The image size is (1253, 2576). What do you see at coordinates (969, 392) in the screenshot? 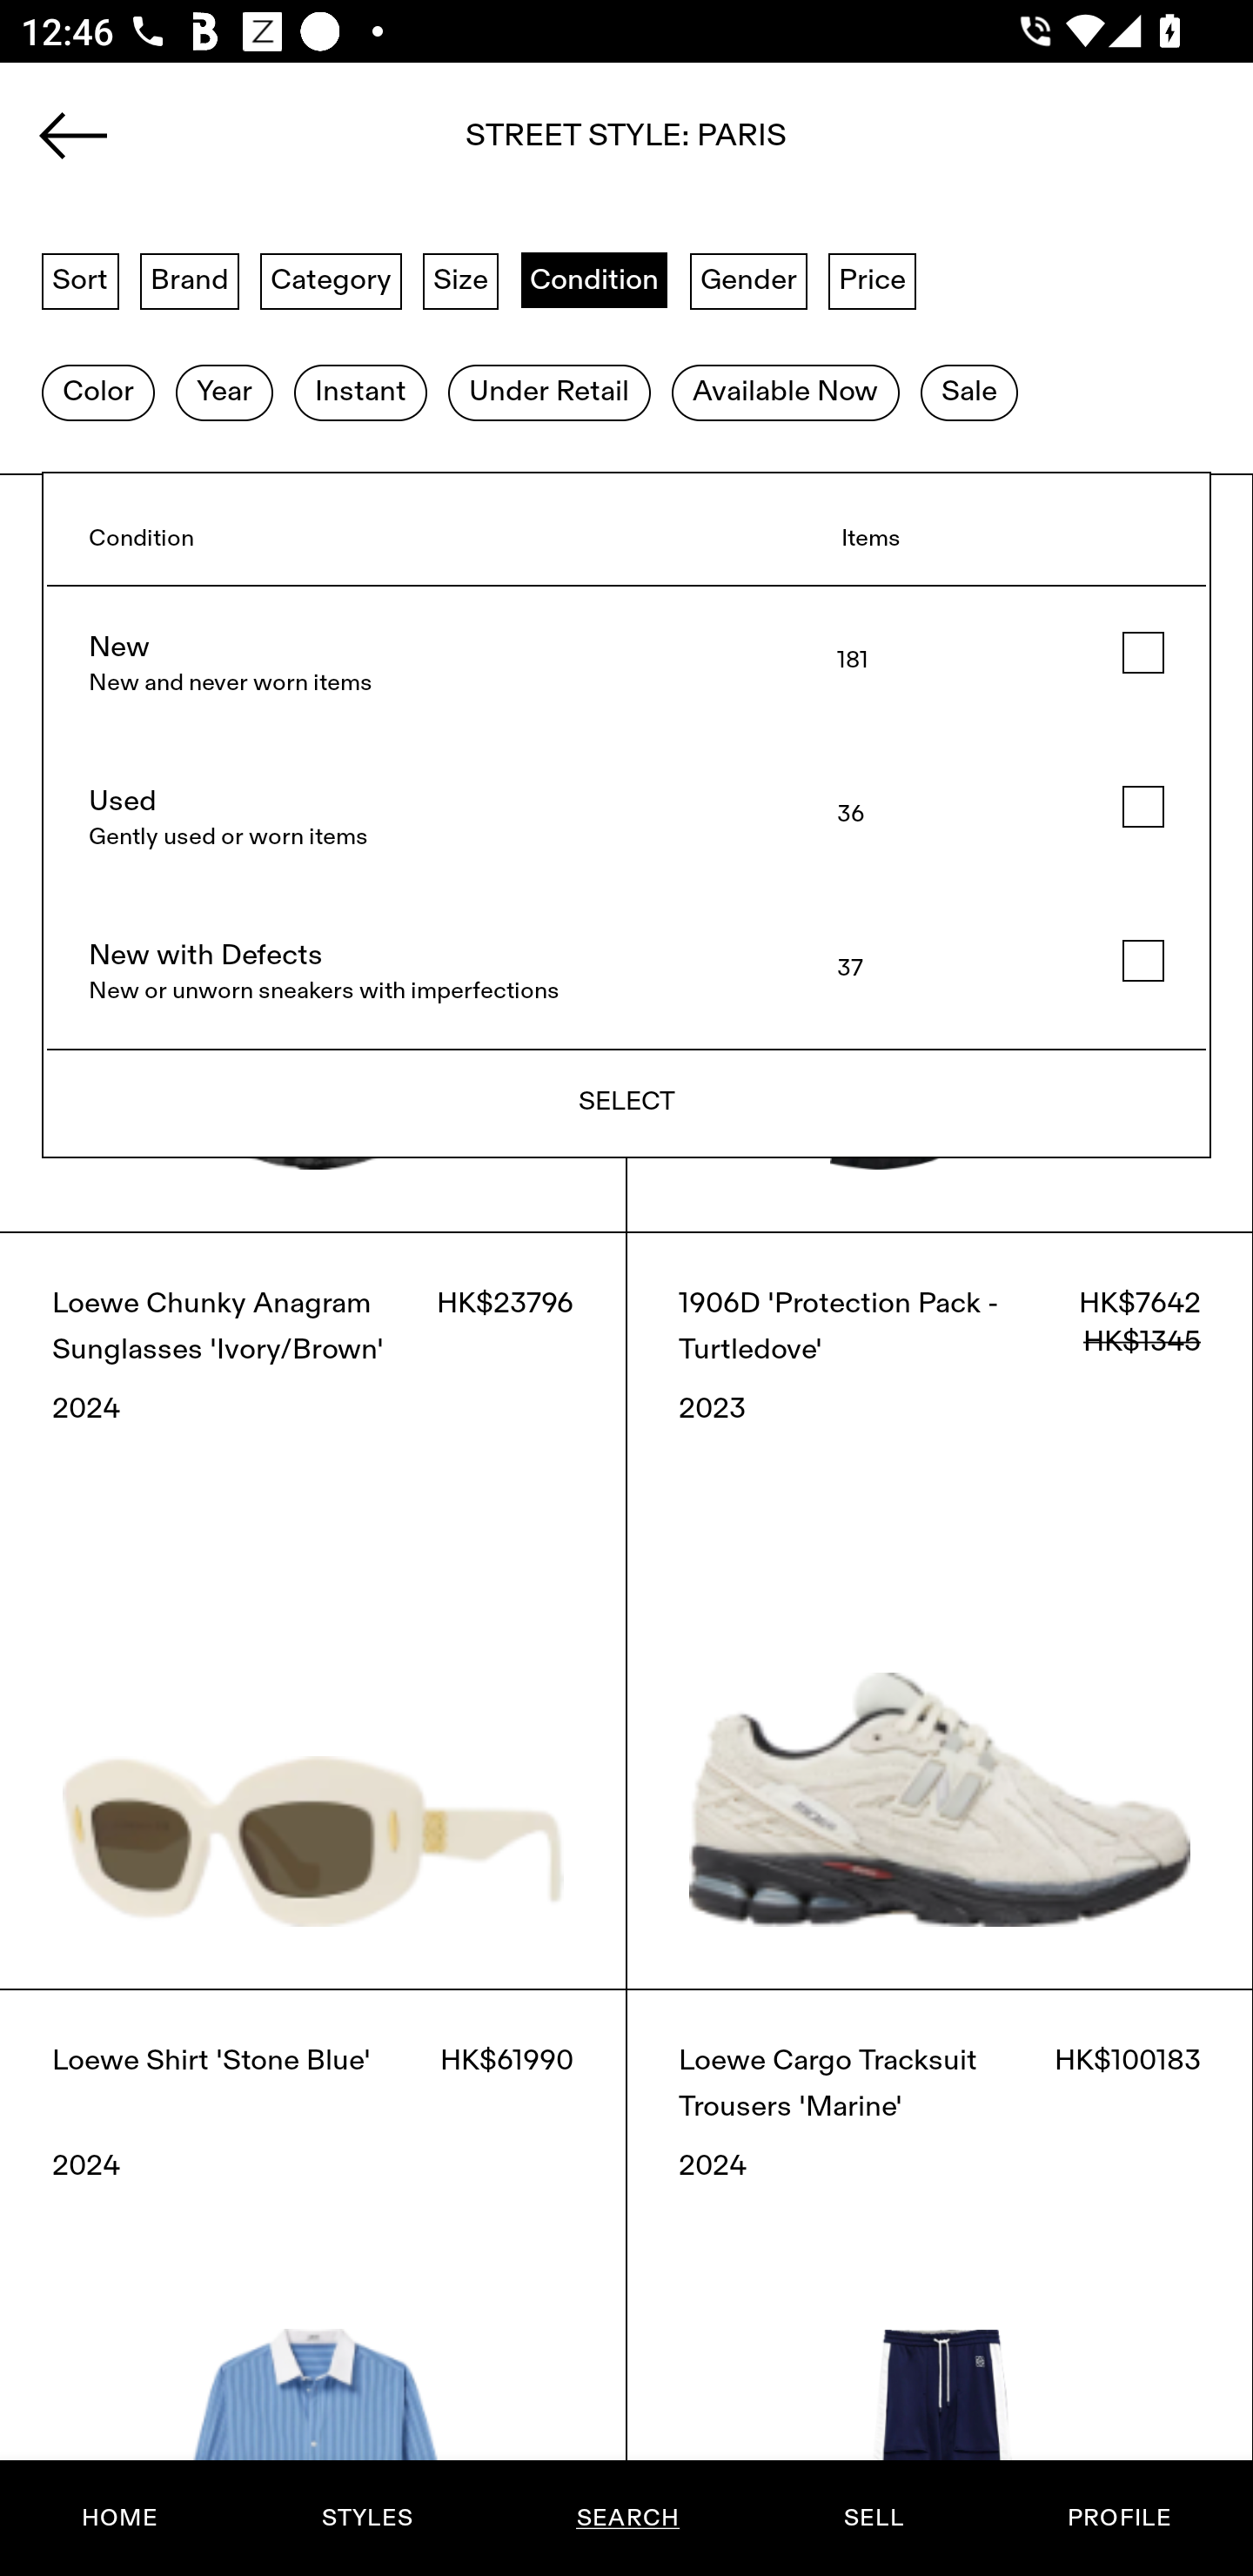
I see `Sale` at bounding box center [969, 392].